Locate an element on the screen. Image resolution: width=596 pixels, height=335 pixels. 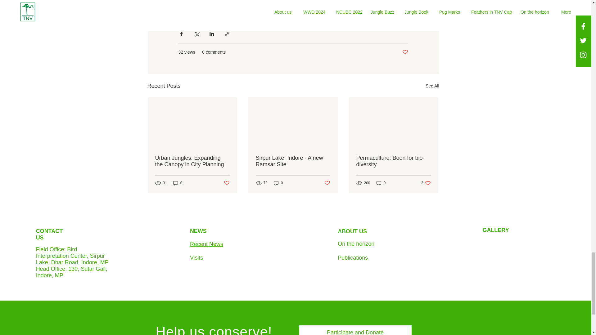
Sirpur Lake, Indore - A new Ramsar Site is located at coordinates (293, 161).